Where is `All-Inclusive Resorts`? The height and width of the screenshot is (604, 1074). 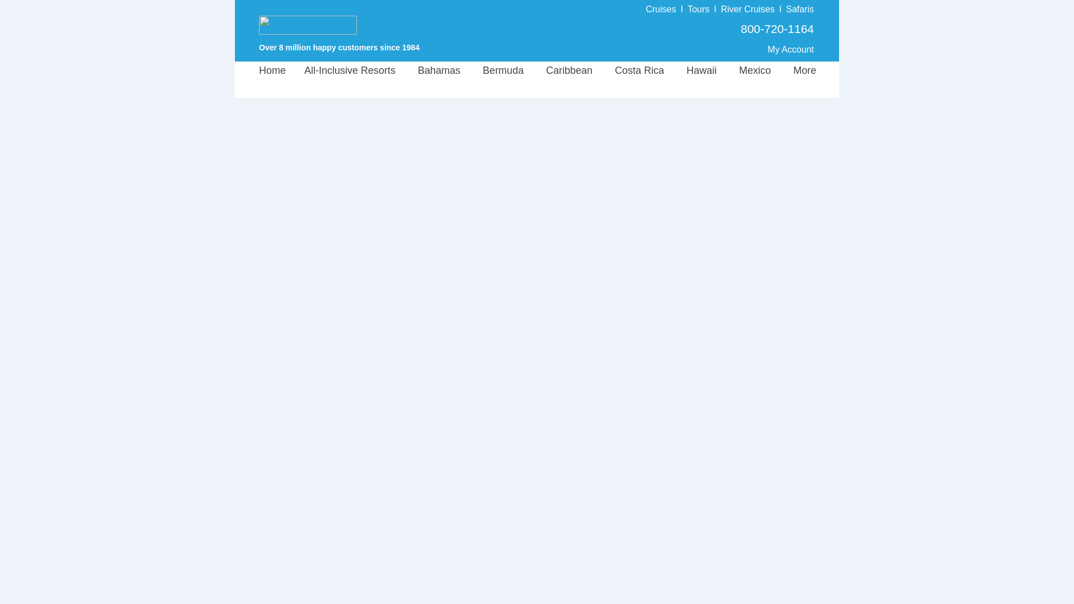
All-Inclusive Resorts is located at coordinates (356, 70).